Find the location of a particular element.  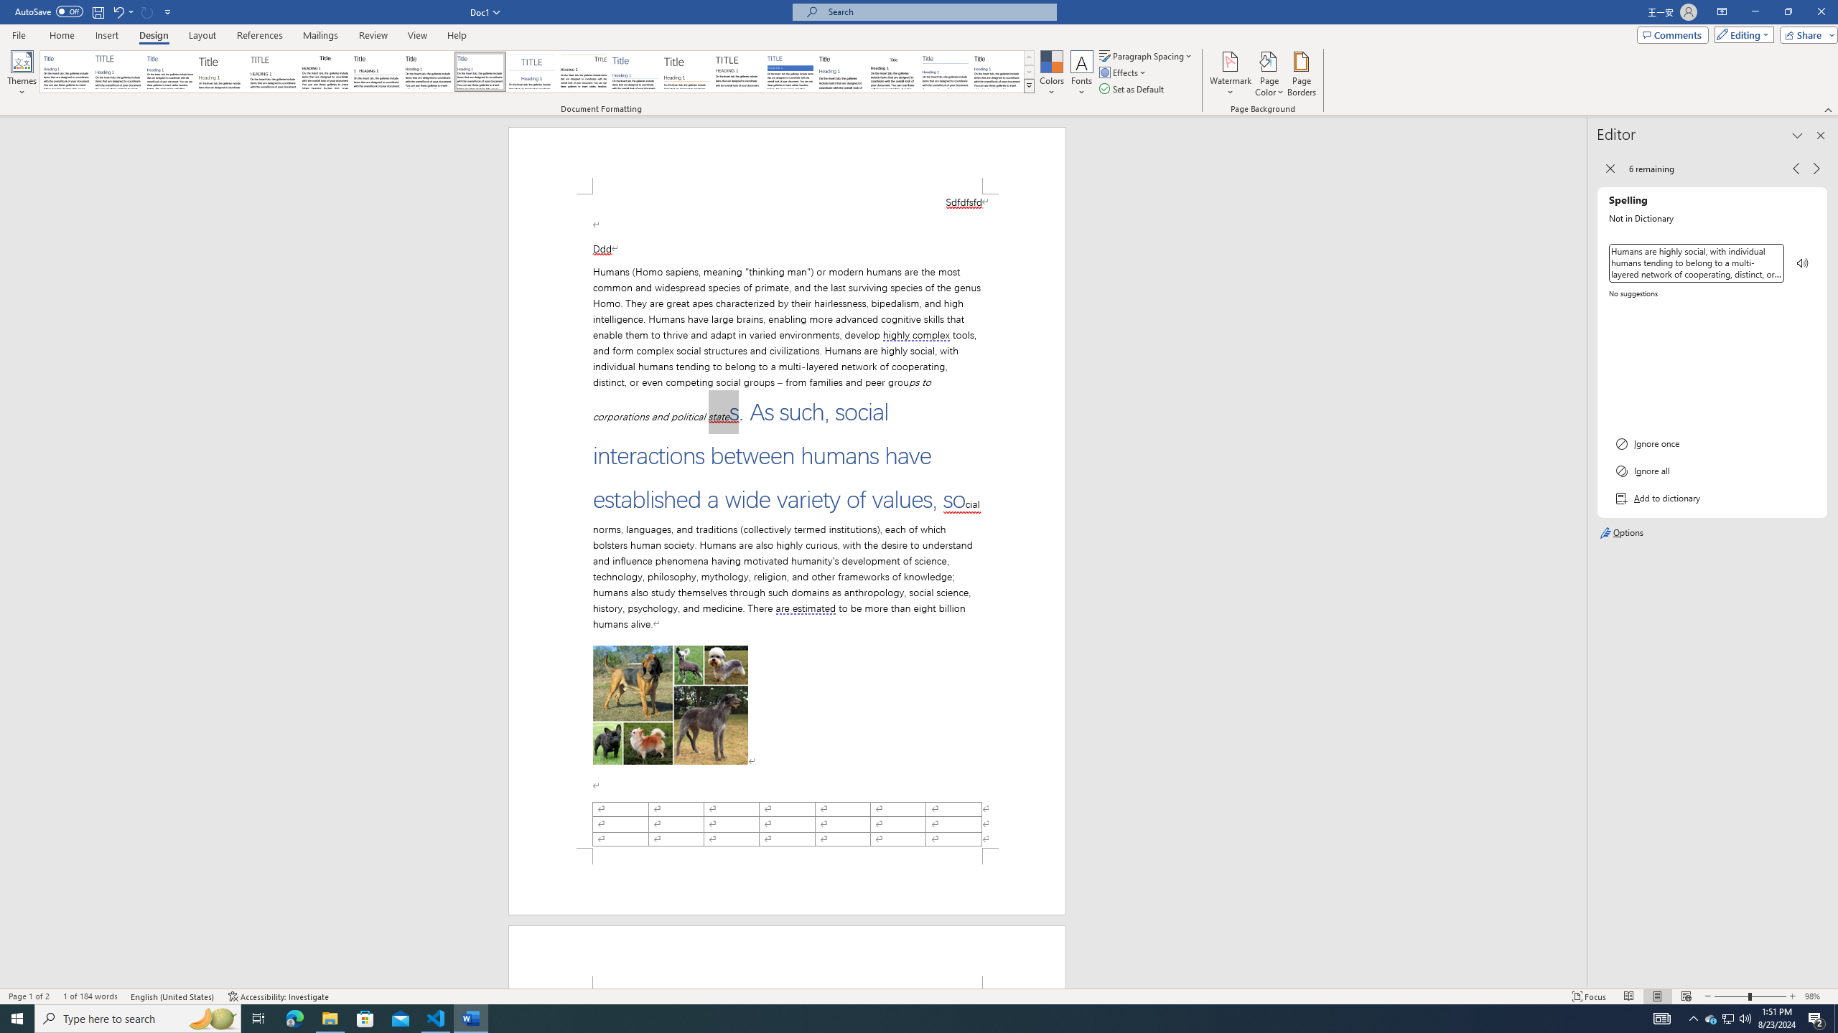

Centered is located at coordinates (532, 72).